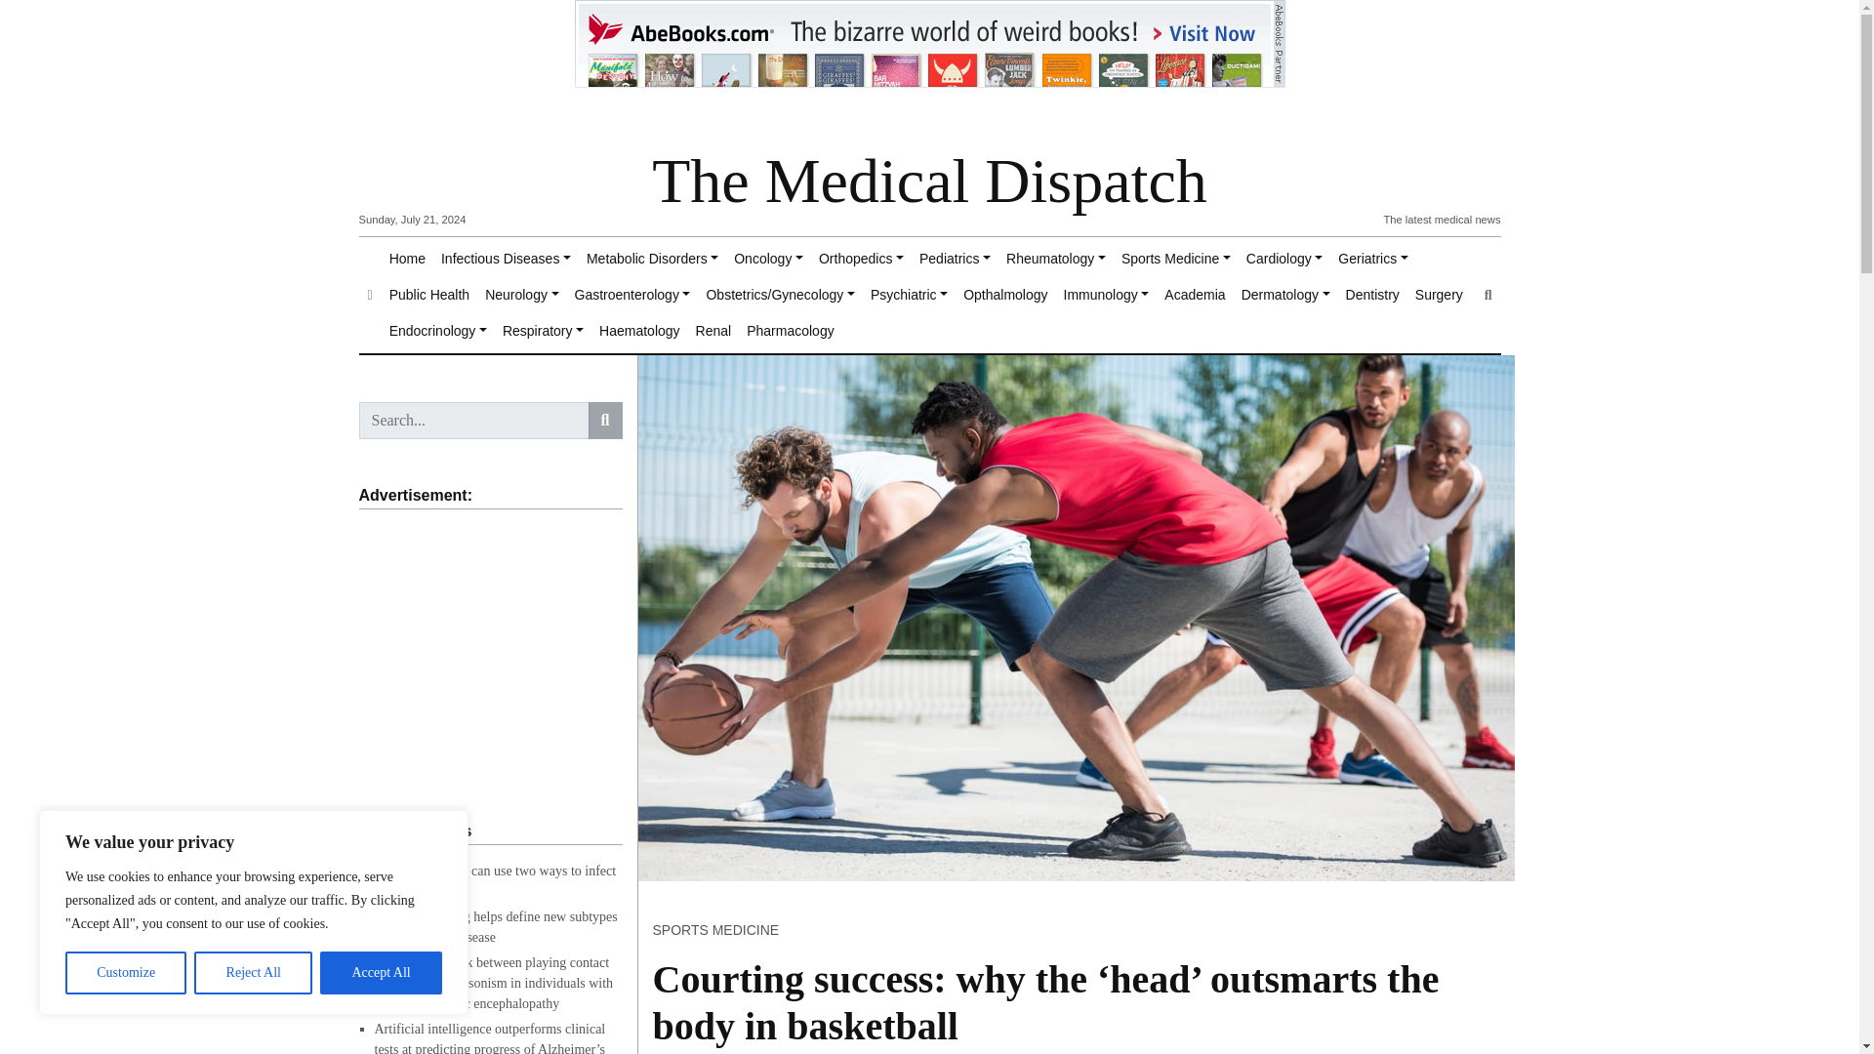 Image resolution: width=1874 pixels, height=1054 pixels. Describe the element at coordinates (125, 973) in the screenshot. I see `Customize` at that location.